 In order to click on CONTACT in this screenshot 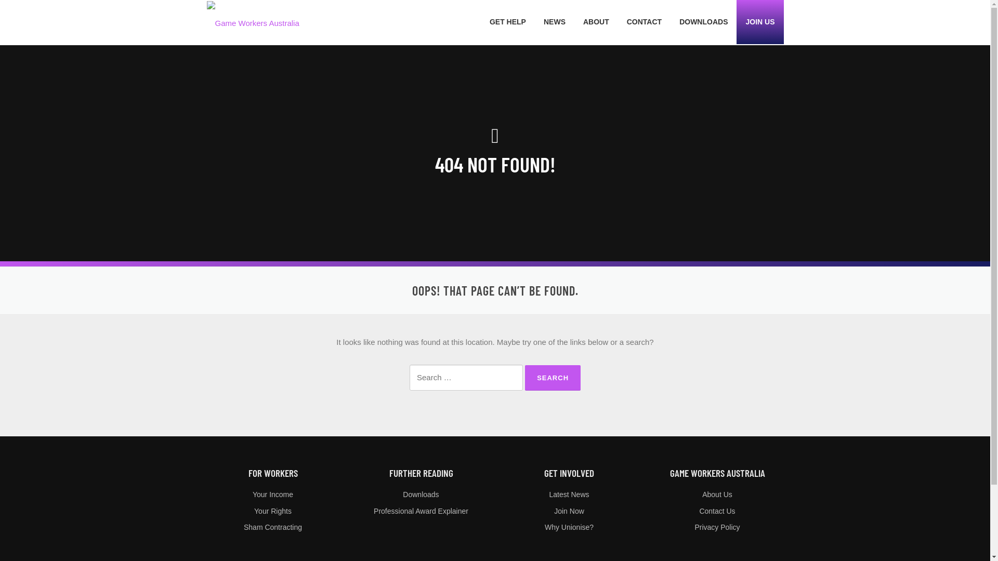, I will do `click(645, 22)`.